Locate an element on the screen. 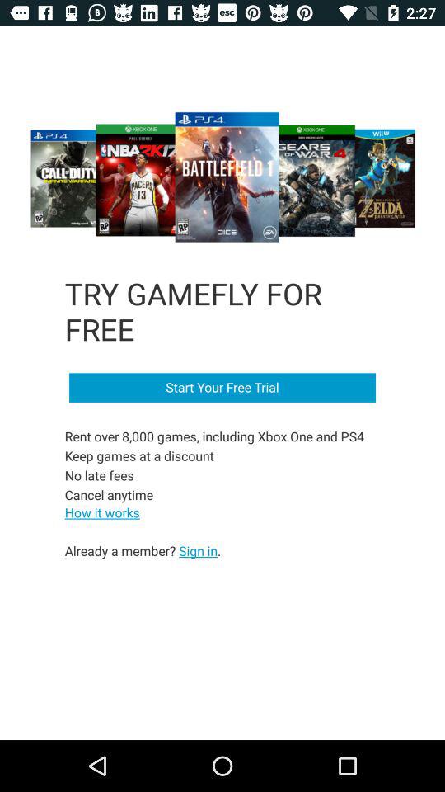  flip until the how it works icon is located at coordinates (102, 511).